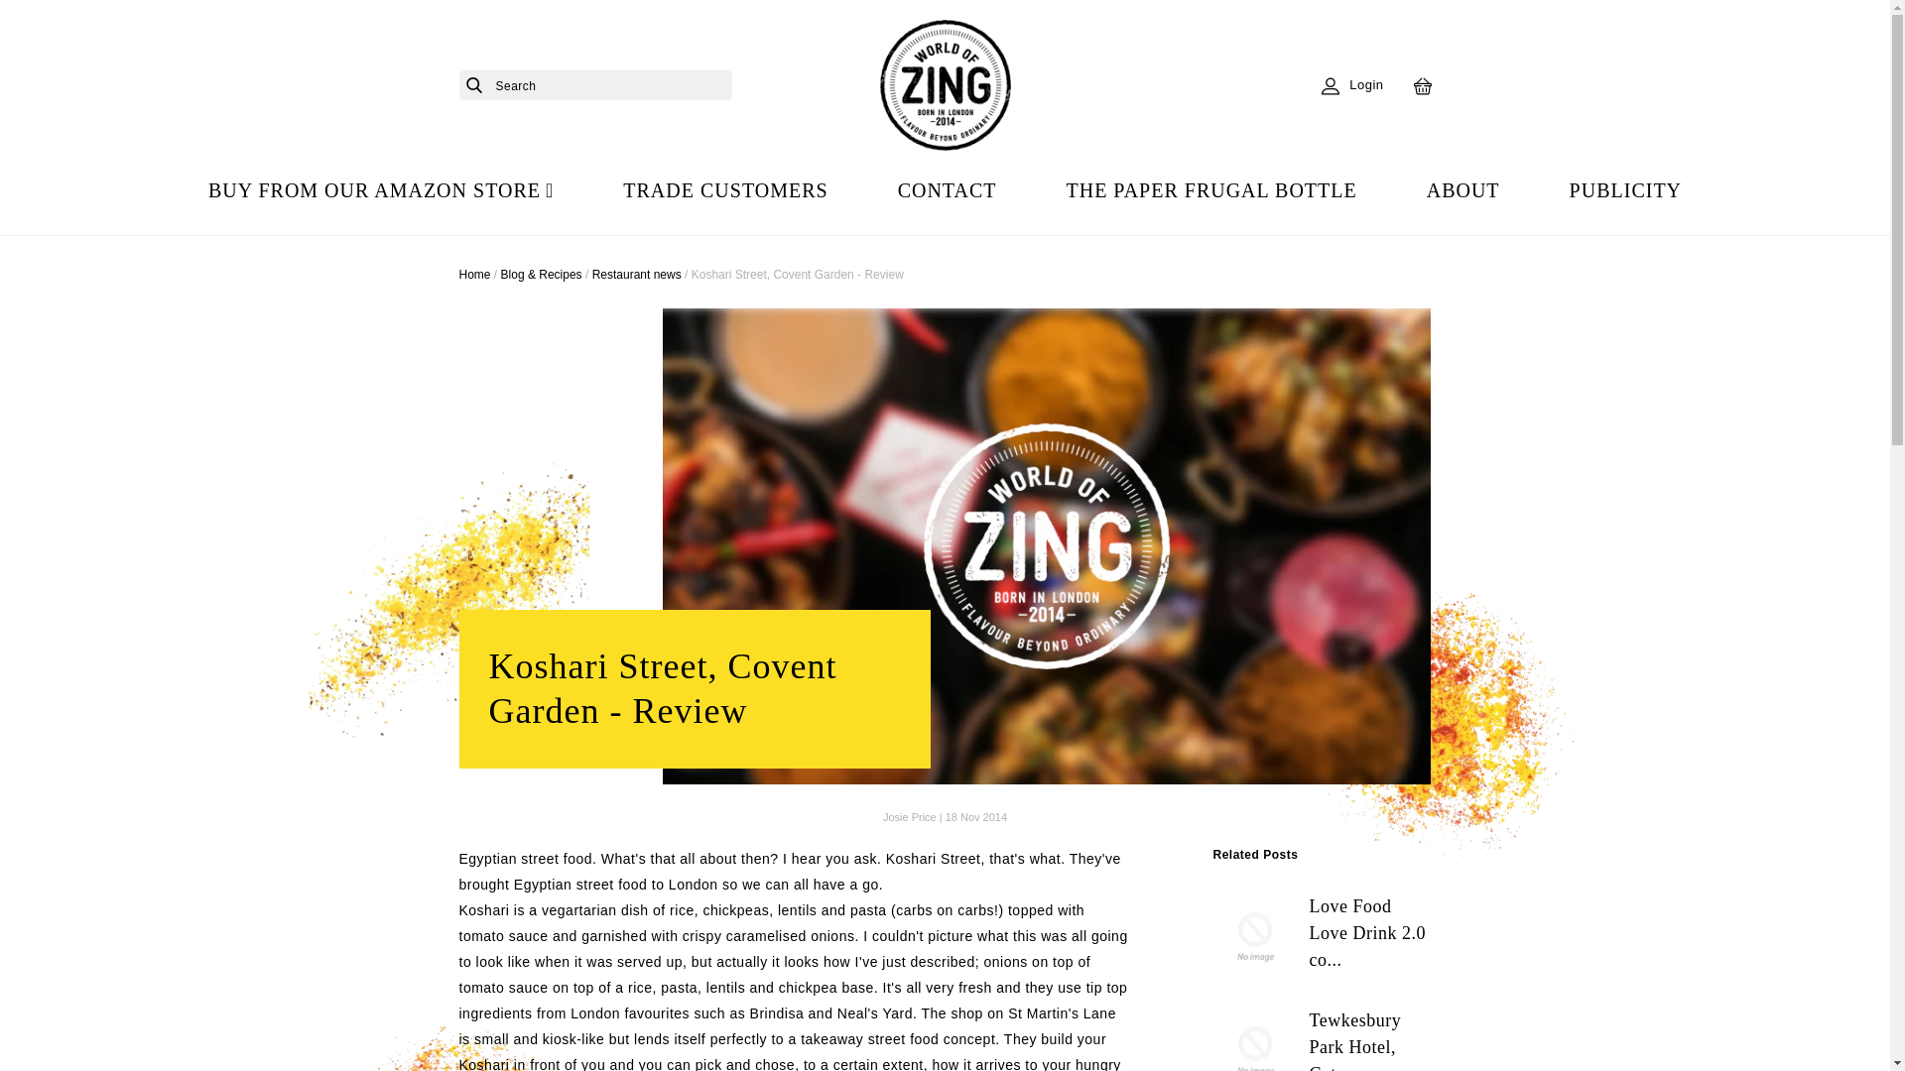 This screenshot has height=1071, width=1905. I want to click on PUBLICITY, so click(1625, 190).